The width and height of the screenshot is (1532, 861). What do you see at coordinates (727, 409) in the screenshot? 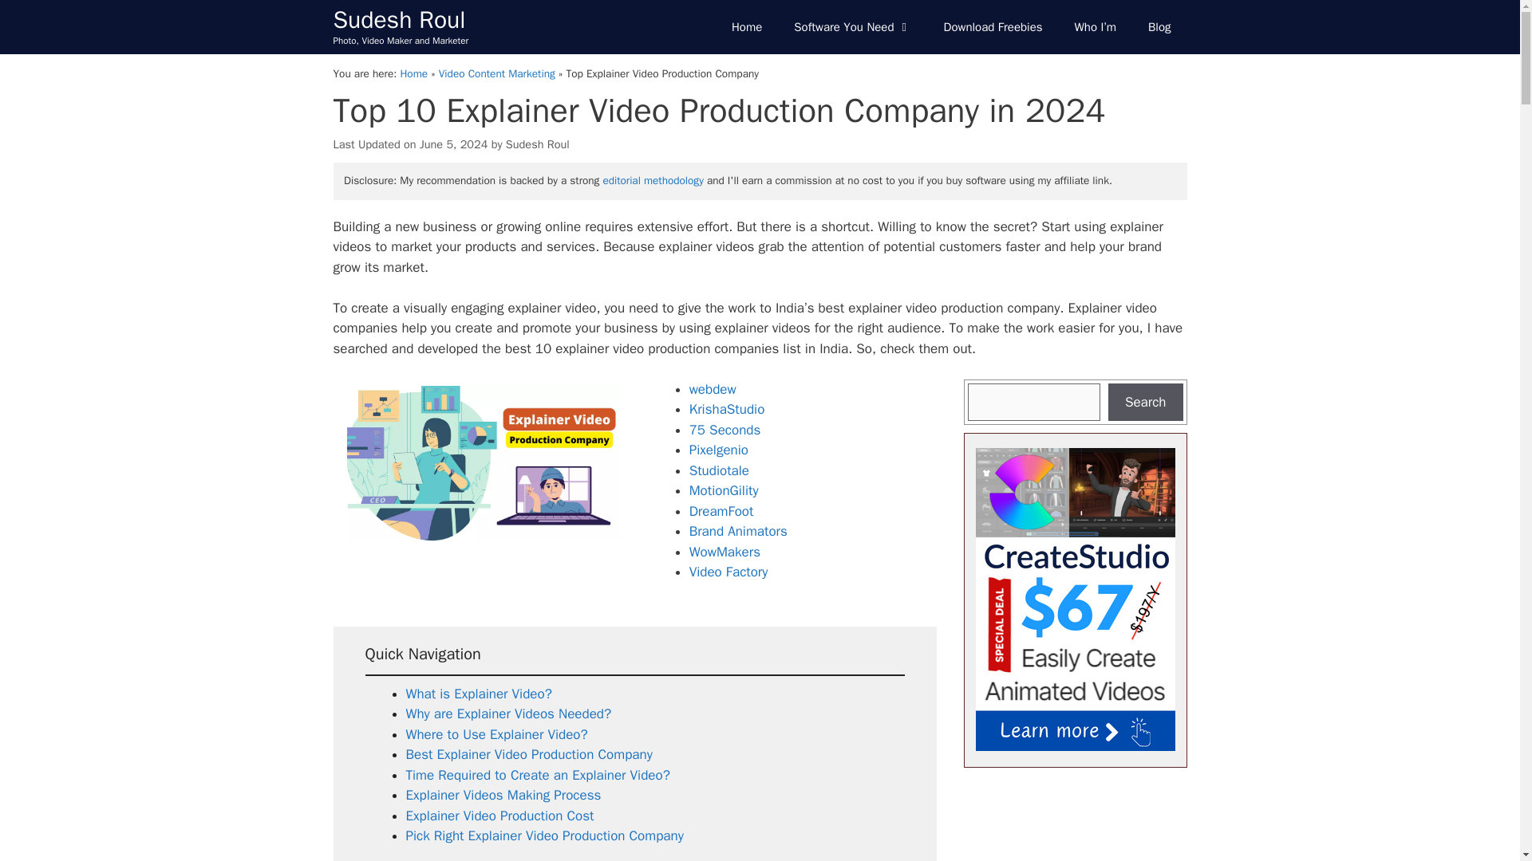
I see `KrishaStudio` at bounding box center [727, 409].